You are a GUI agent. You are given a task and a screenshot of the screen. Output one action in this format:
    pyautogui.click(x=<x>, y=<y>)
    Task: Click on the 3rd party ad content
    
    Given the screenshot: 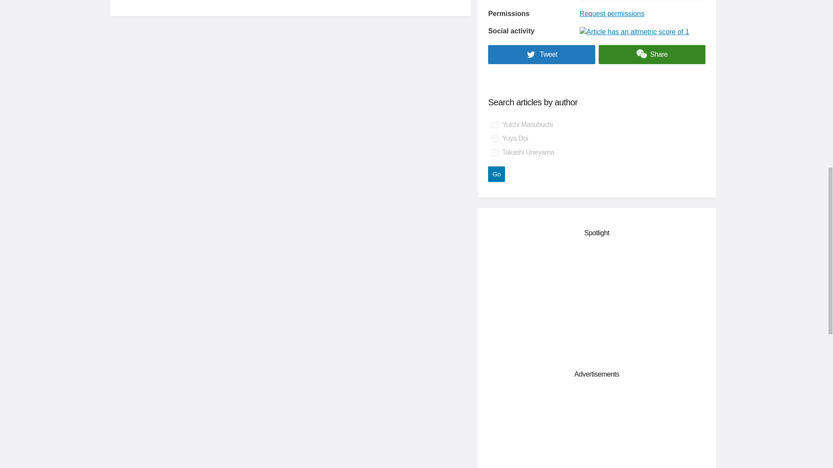 What is the action you would take?
    pyautogui.click(x=597, y=428)
    